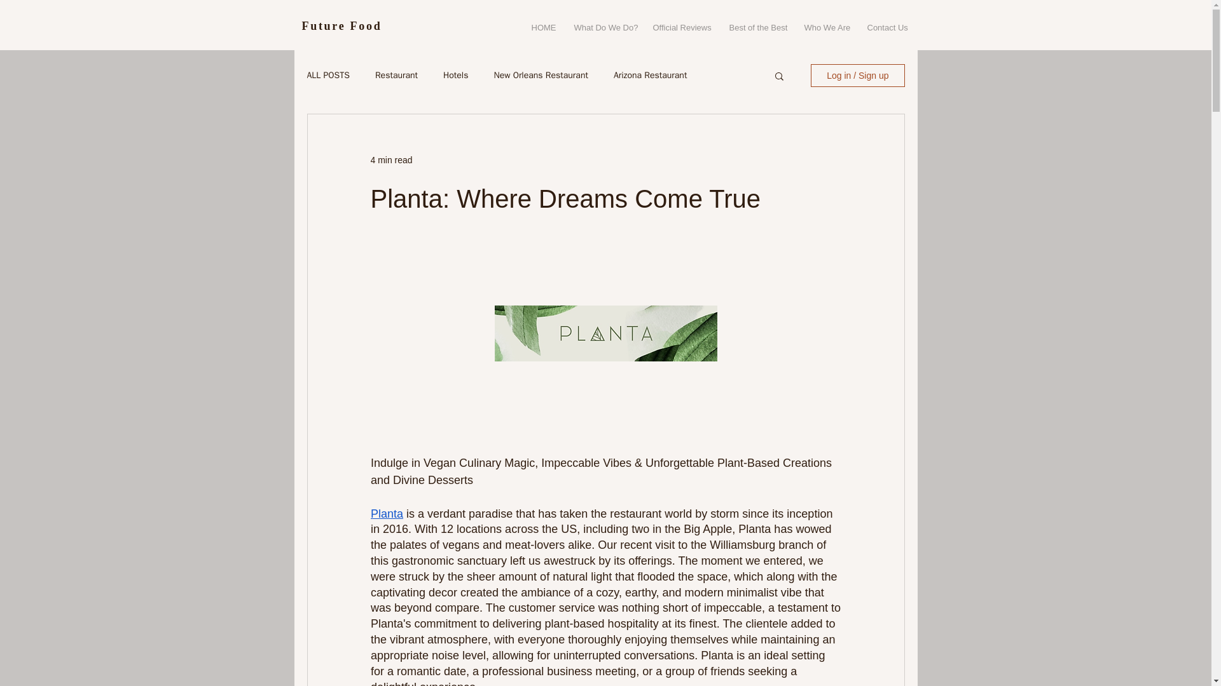 Image resolution: width=1221 pixels, height=686 pixels. Describe the element at coordinates (328, 76) in the screenshot. I see `ALL POSTS` at that location.